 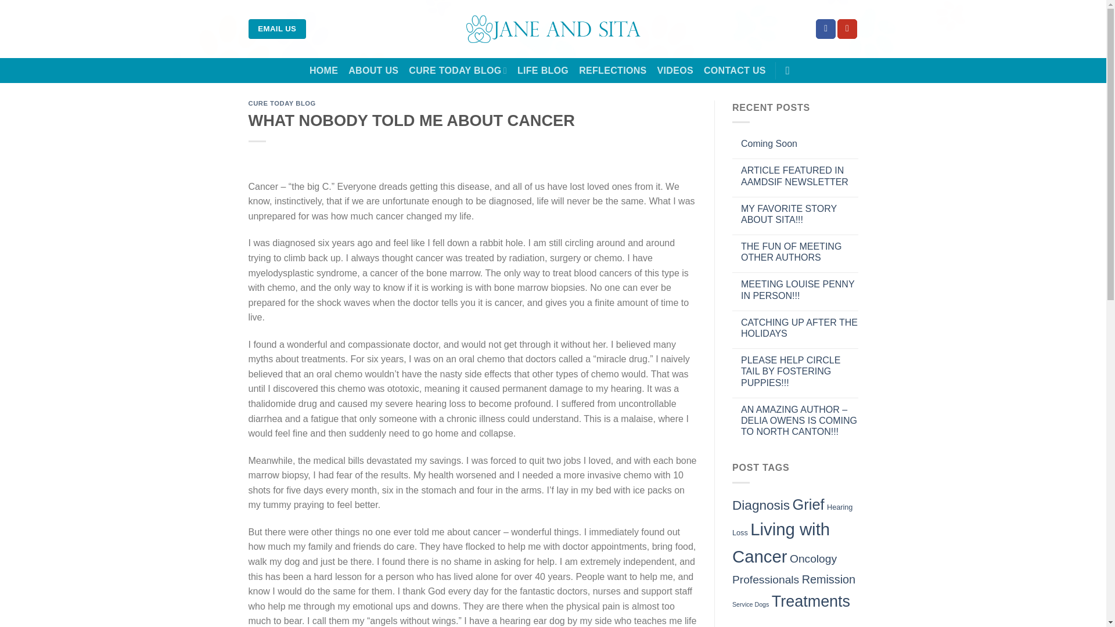 I want to click on MEETING LOUISE PENNY IN PERSON!!!, so click(x=800, y=289).